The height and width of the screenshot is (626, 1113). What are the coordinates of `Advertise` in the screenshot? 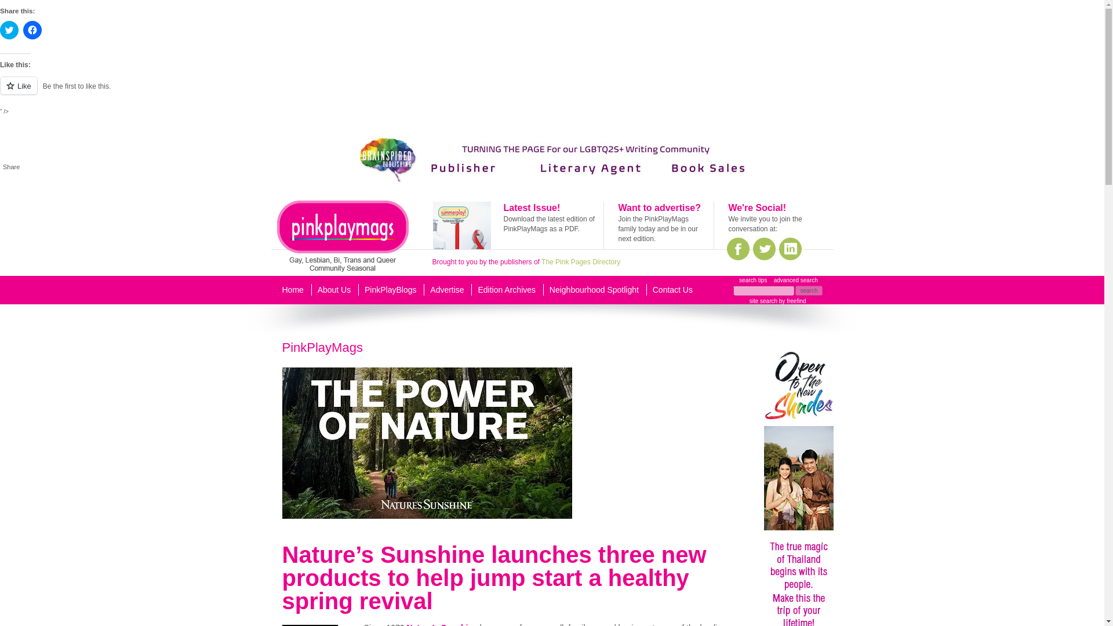 It's located at (446, 290).